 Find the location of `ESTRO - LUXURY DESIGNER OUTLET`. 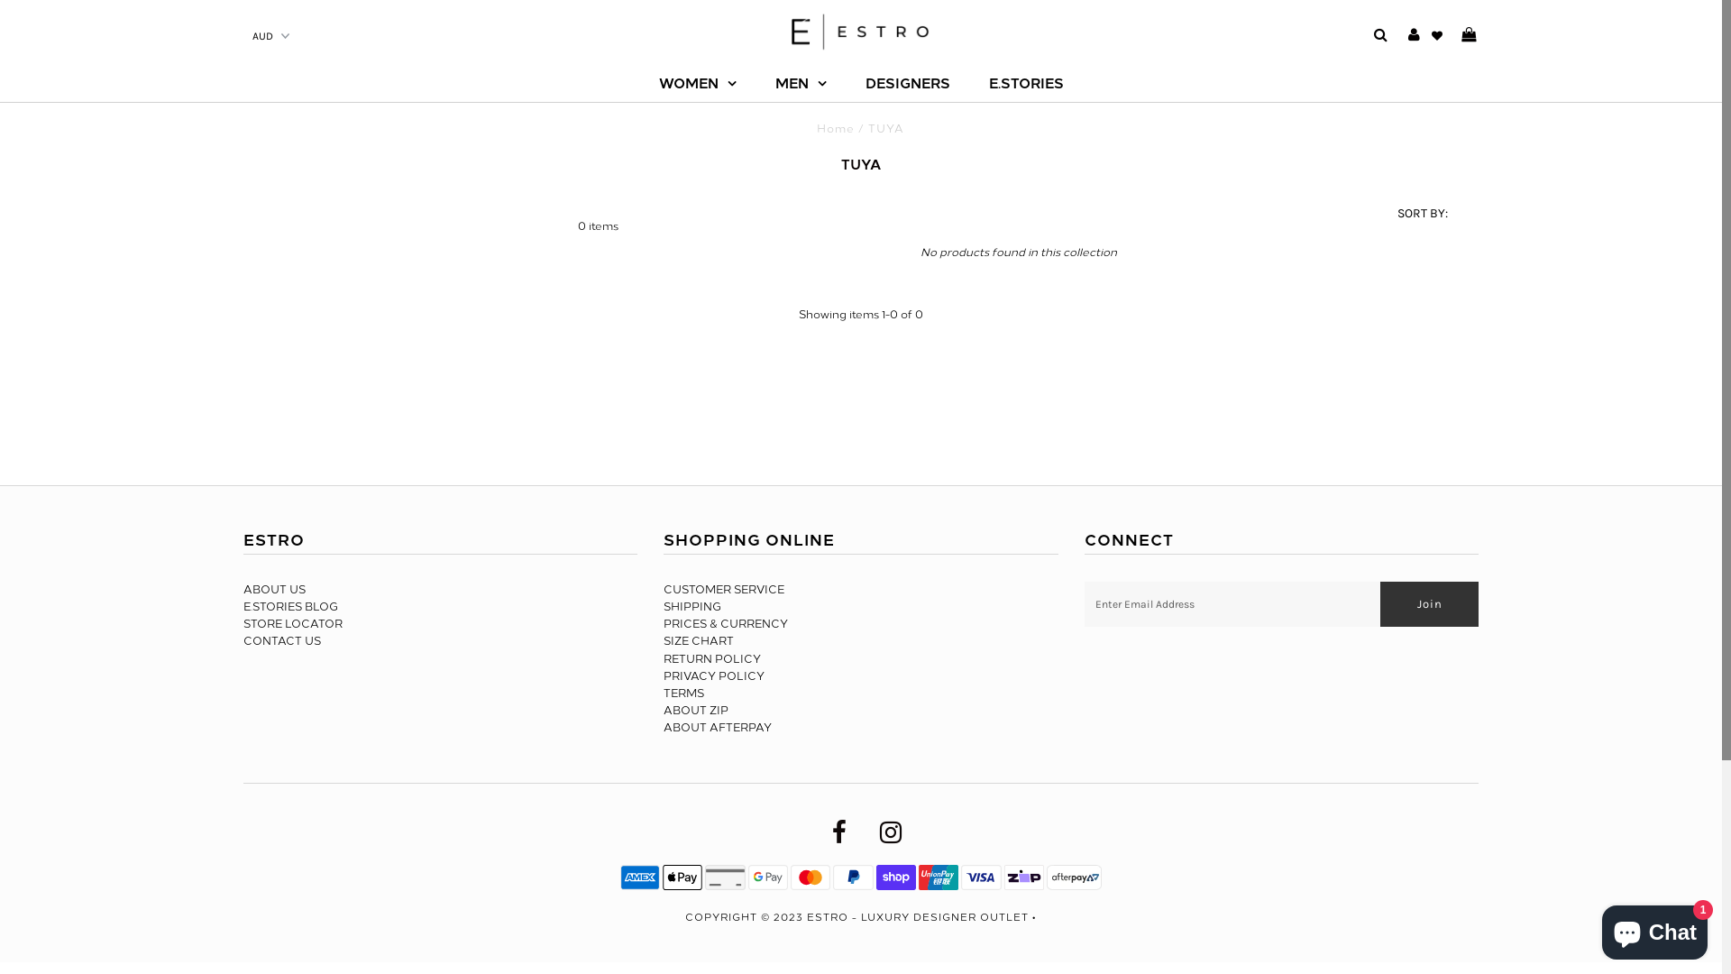

ESTRO - LUXURY DESIGNER OUTLET is located at coordinates (918, 918).